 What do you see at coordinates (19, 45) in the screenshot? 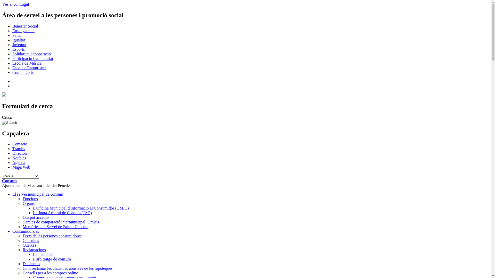
I see `Joventut` at bounding box center [19, 45].